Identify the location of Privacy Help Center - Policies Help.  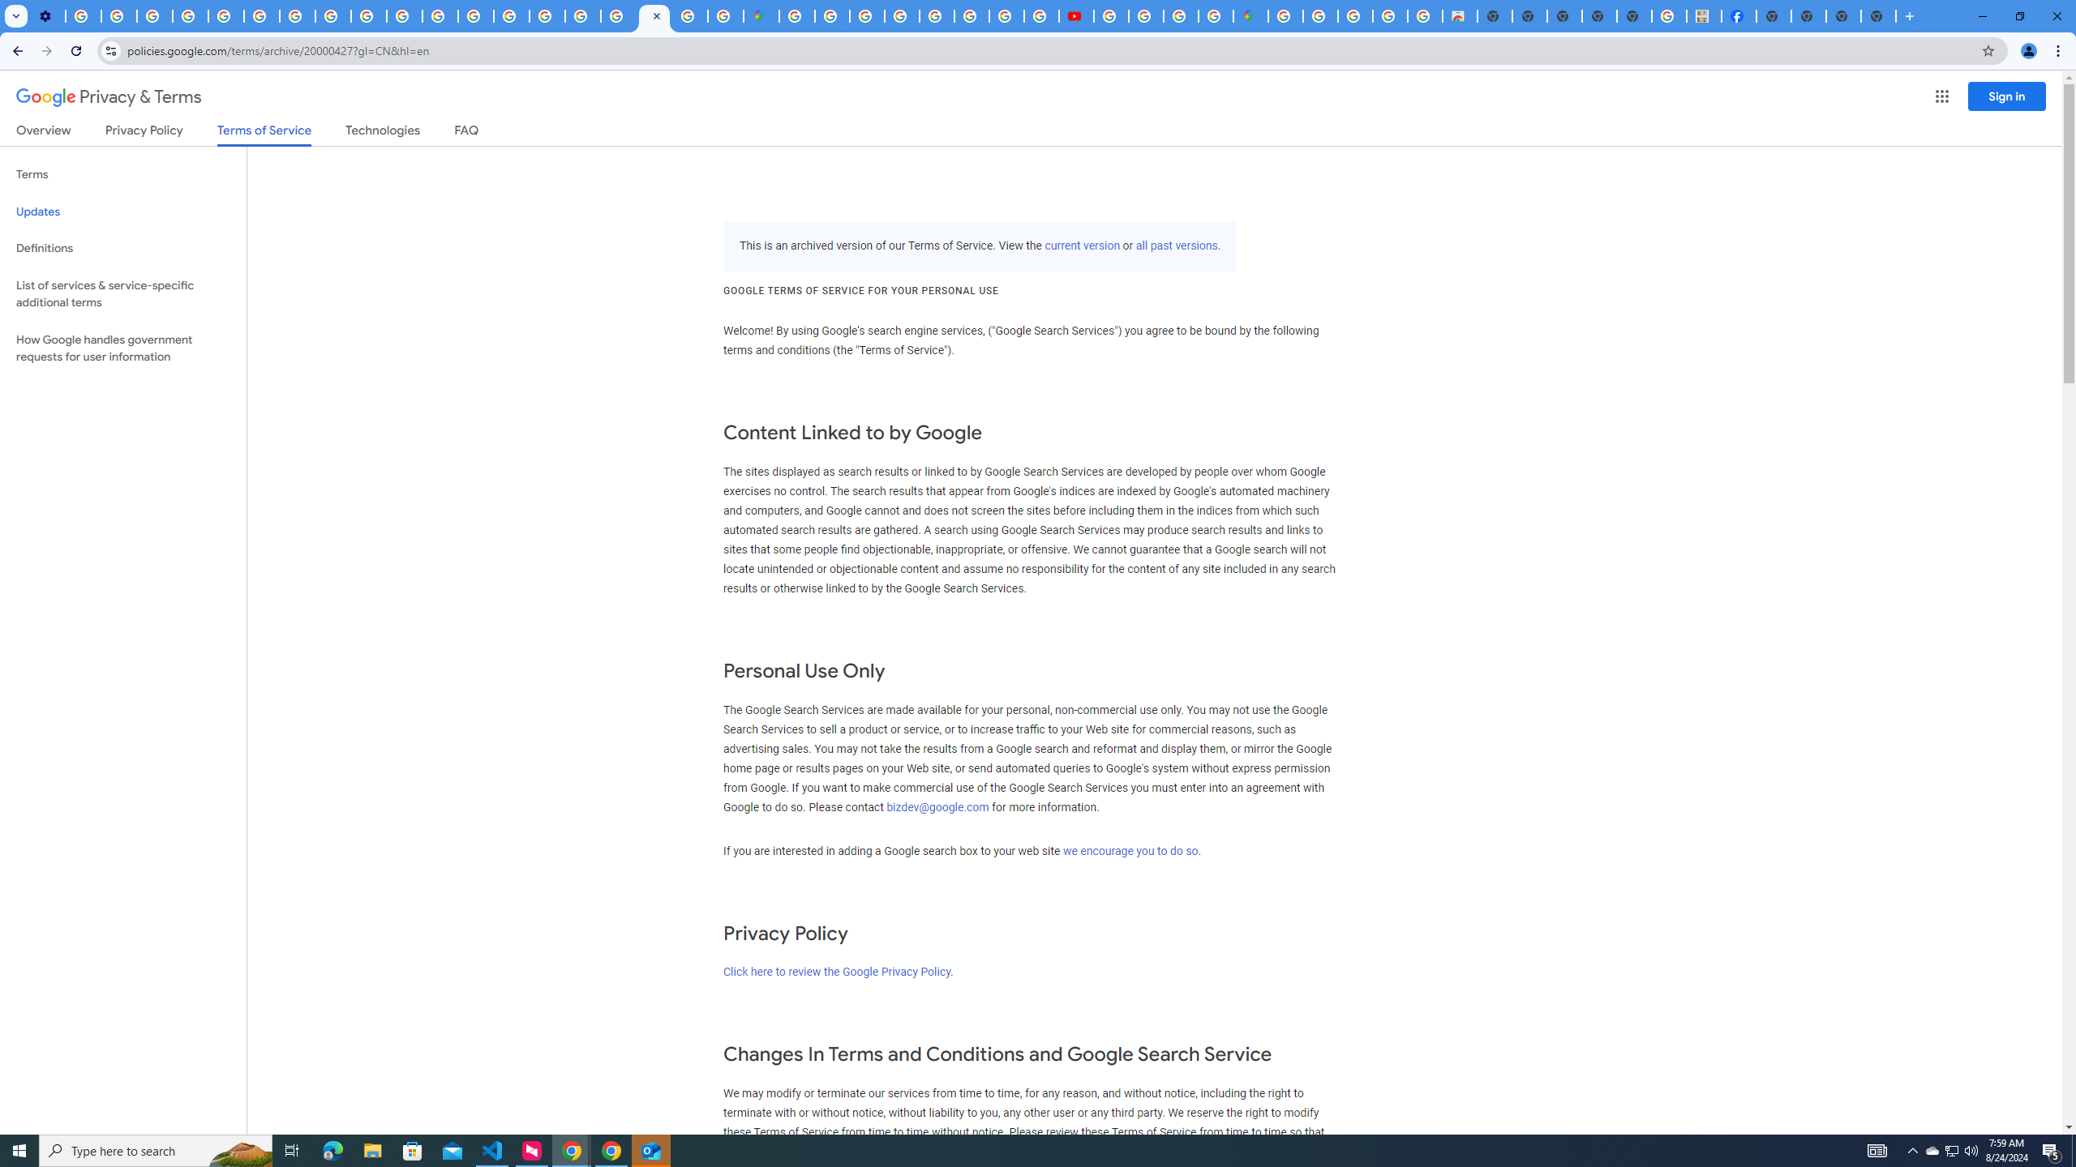
(972, 16).